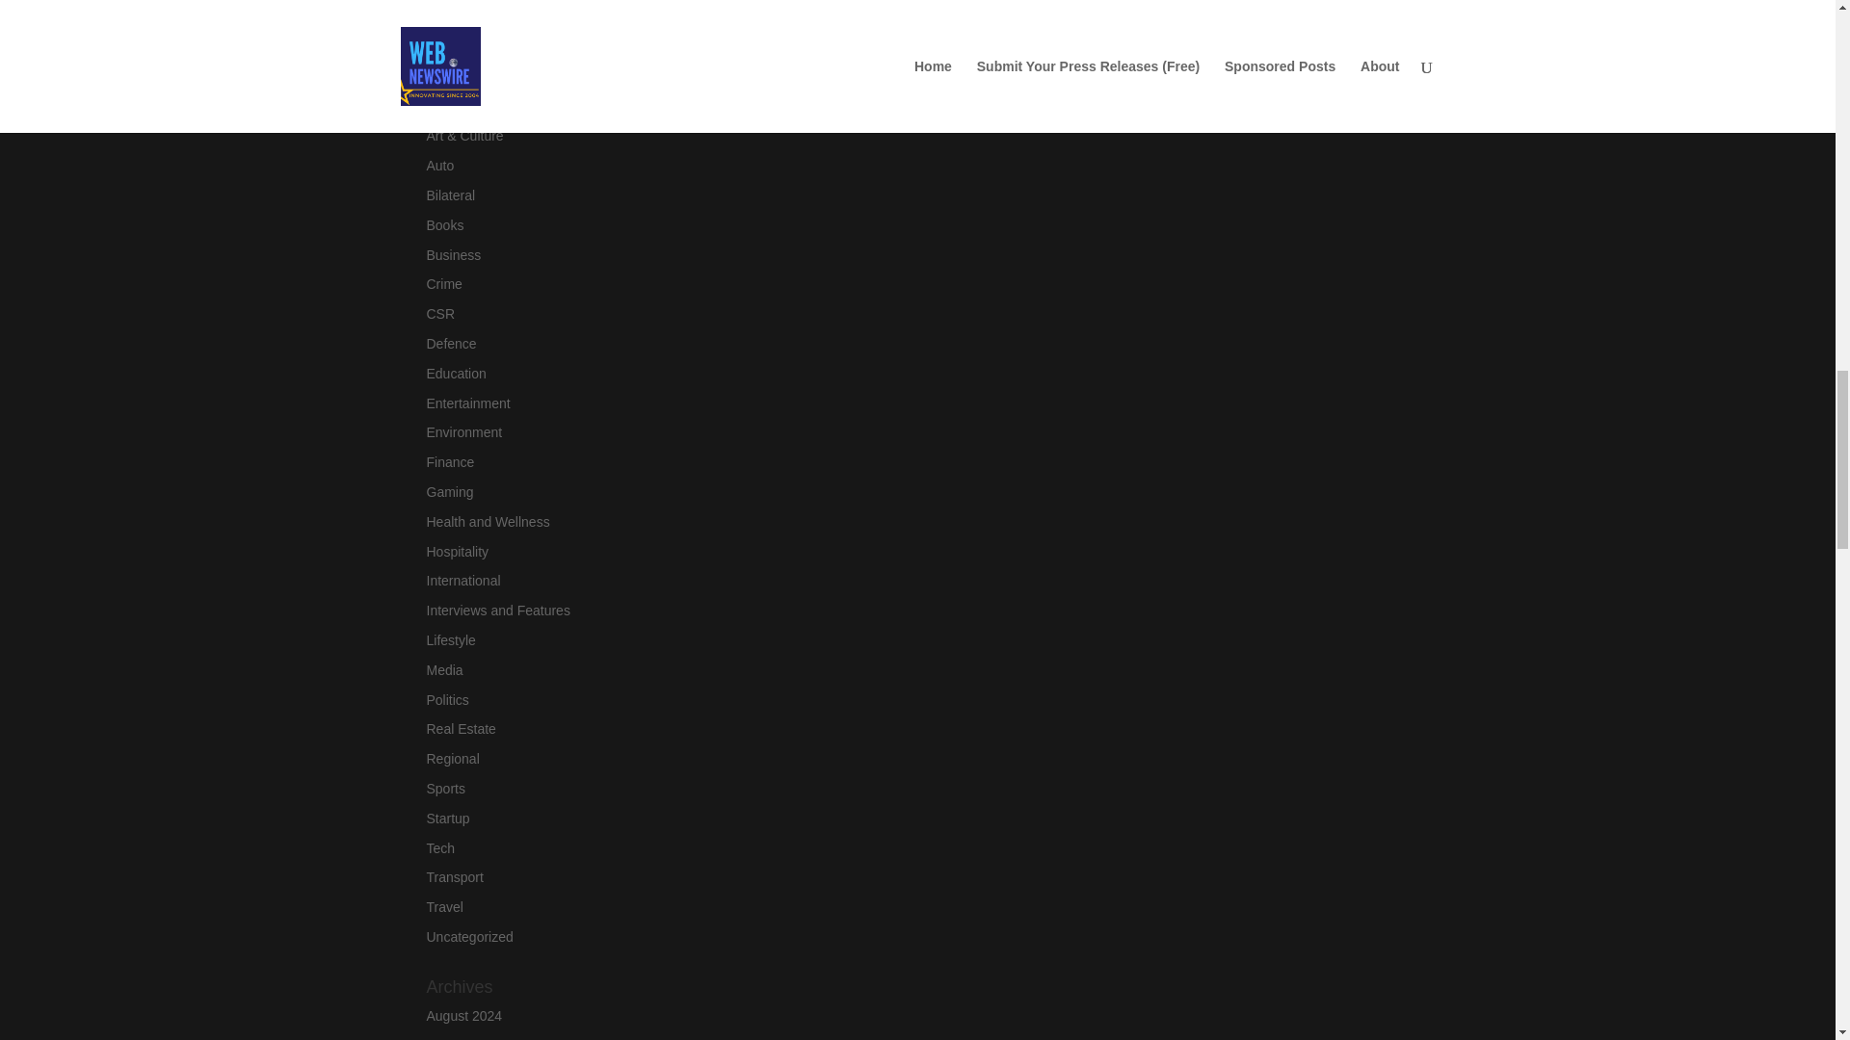 This screenshot has width=1850, height=1040. What do you see at coordinates (450, 343) in the screenshot?
I see `Defence` at bounding box center [450, 343].